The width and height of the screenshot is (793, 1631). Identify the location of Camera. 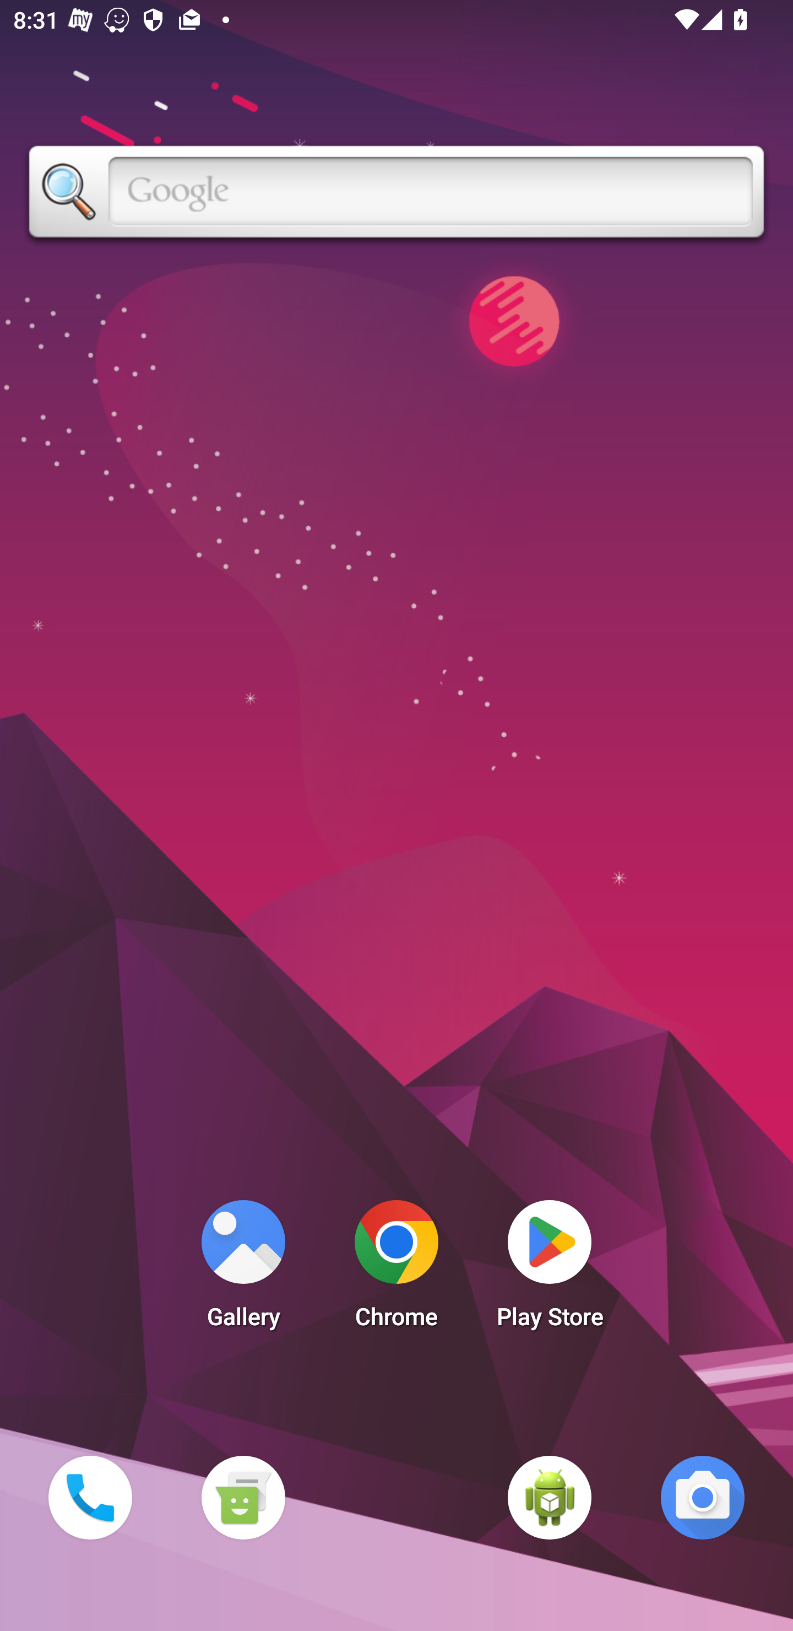
(703, 1497).